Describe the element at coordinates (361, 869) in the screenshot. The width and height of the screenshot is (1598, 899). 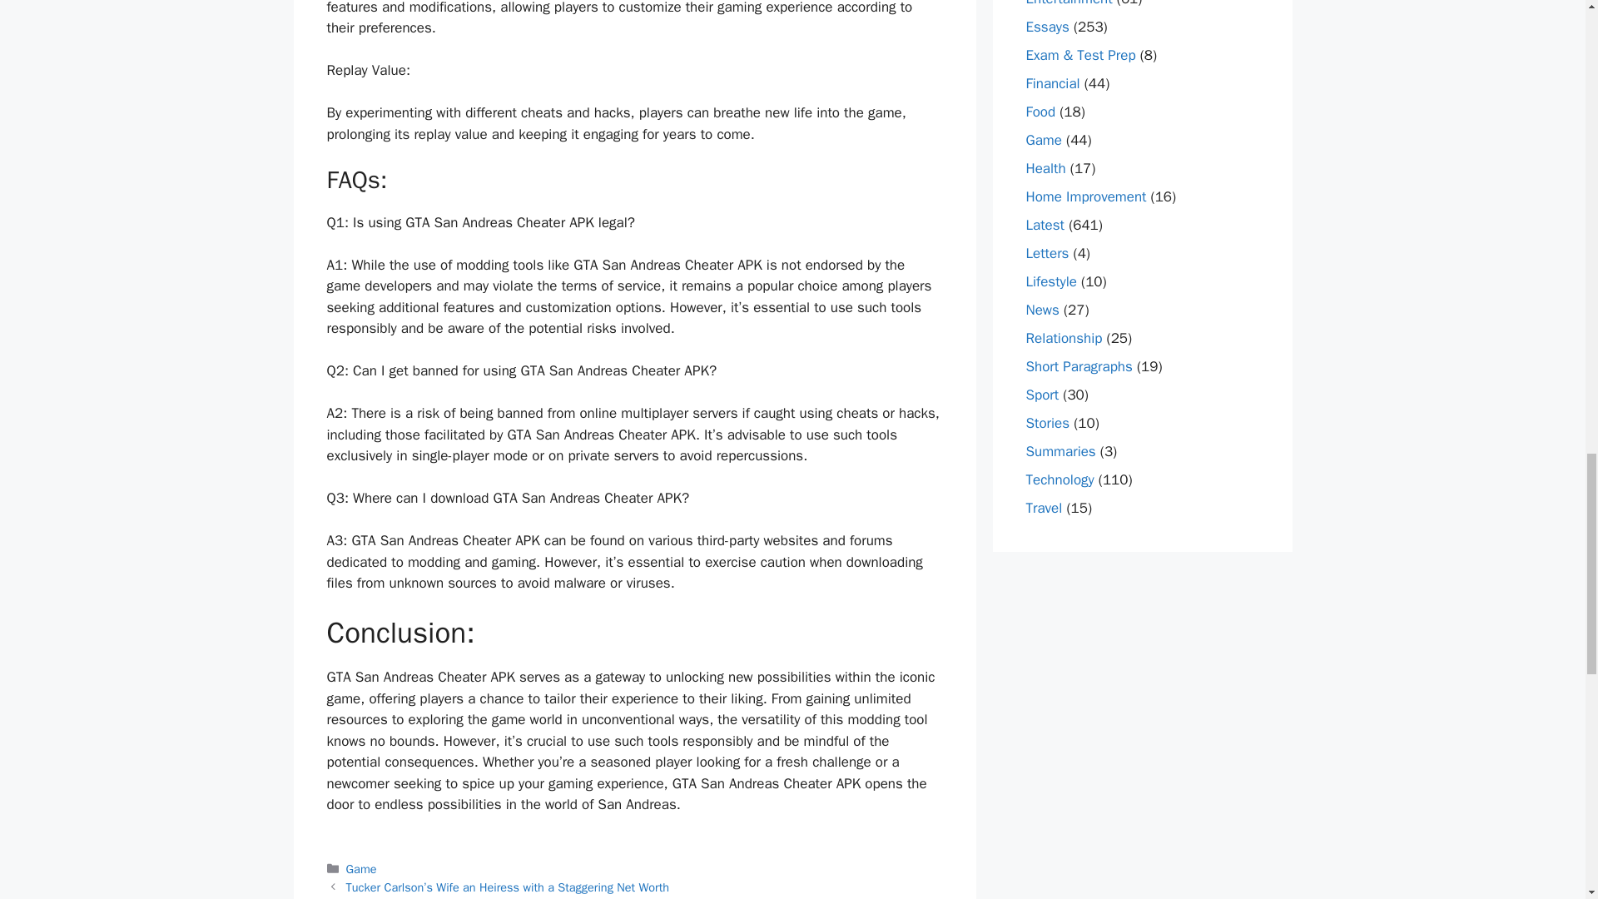
I see `Game` at that location.